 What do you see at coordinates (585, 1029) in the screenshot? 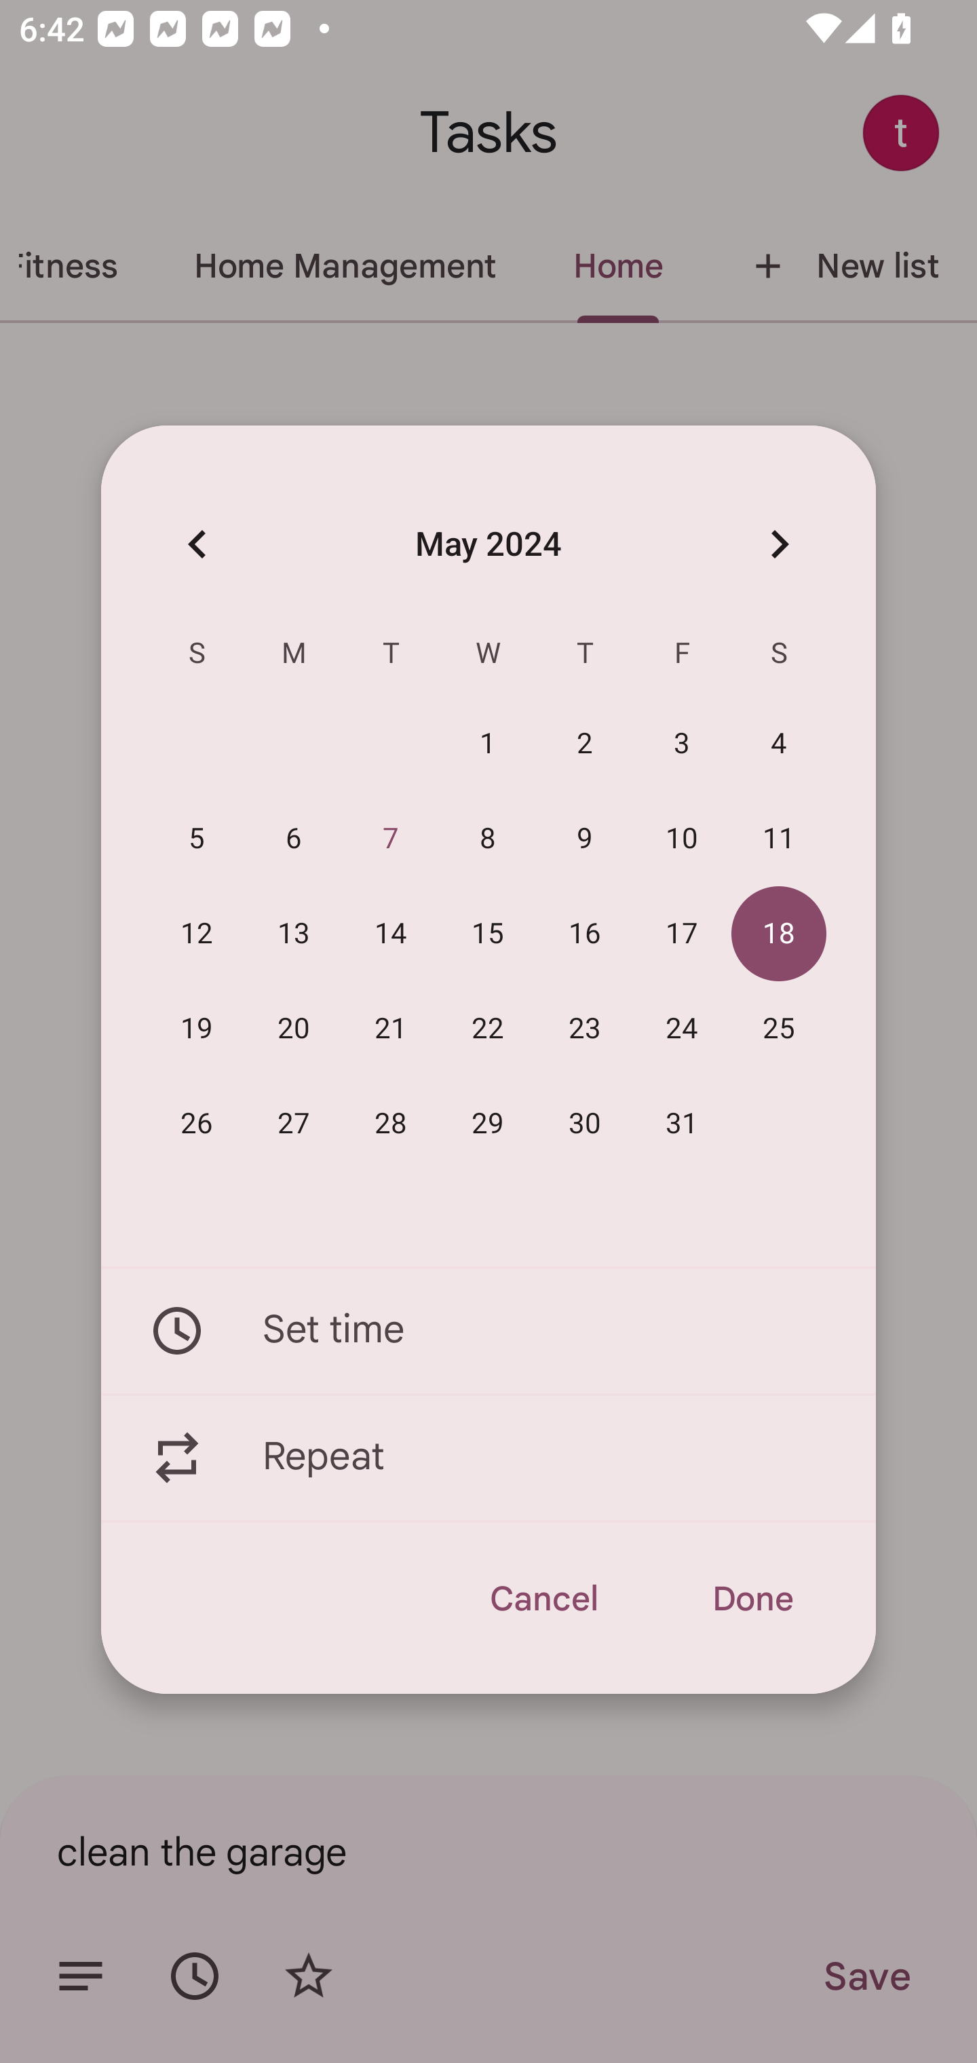
I see `23 23 May 2024` at bounding box center [585, 1029].